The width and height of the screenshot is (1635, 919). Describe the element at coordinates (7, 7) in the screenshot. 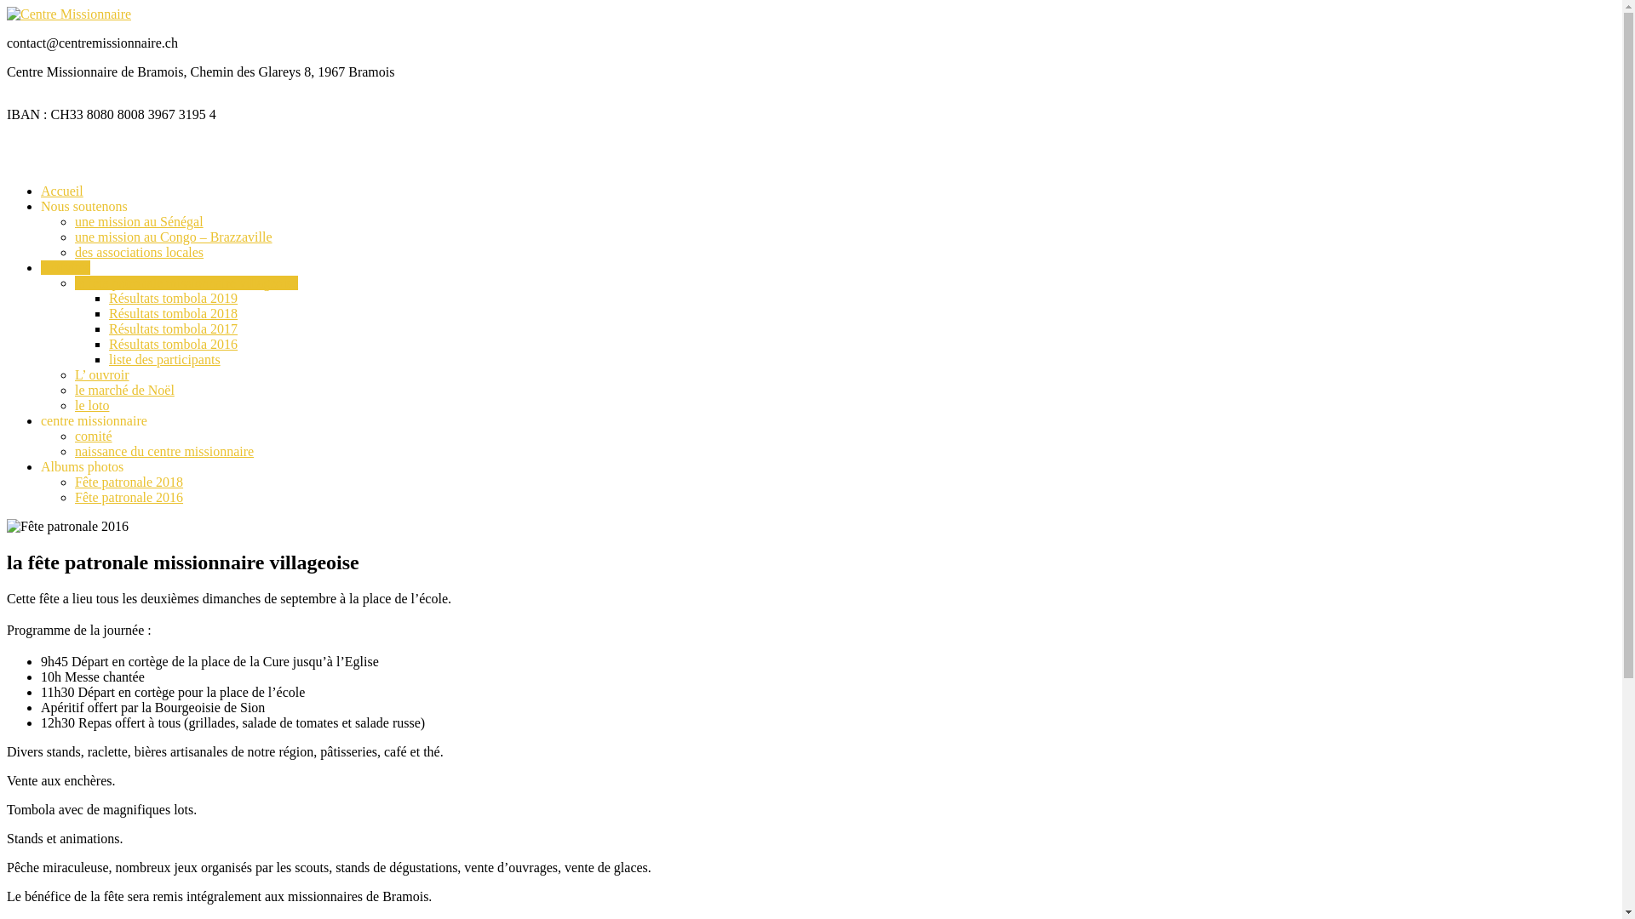

I see `Passer au contenu` at that location.